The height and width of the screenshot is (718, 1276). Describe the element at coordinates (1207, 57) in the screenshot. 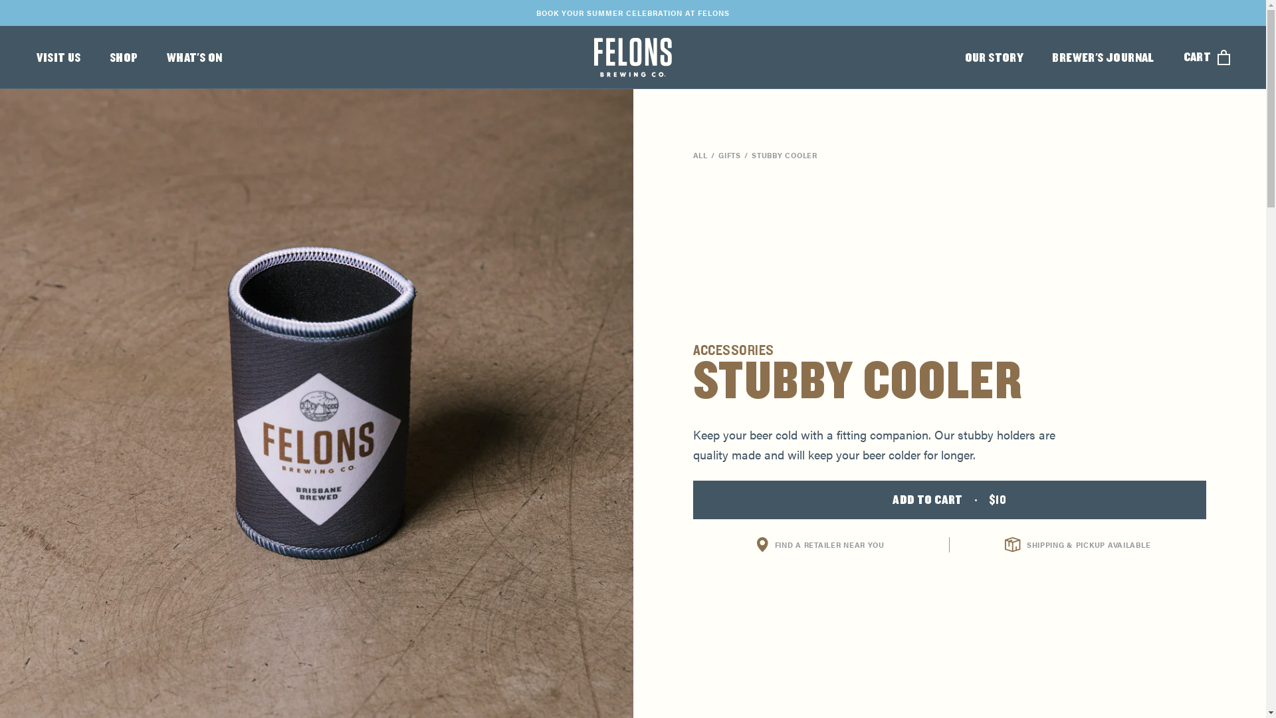

I see `CART` at that location.